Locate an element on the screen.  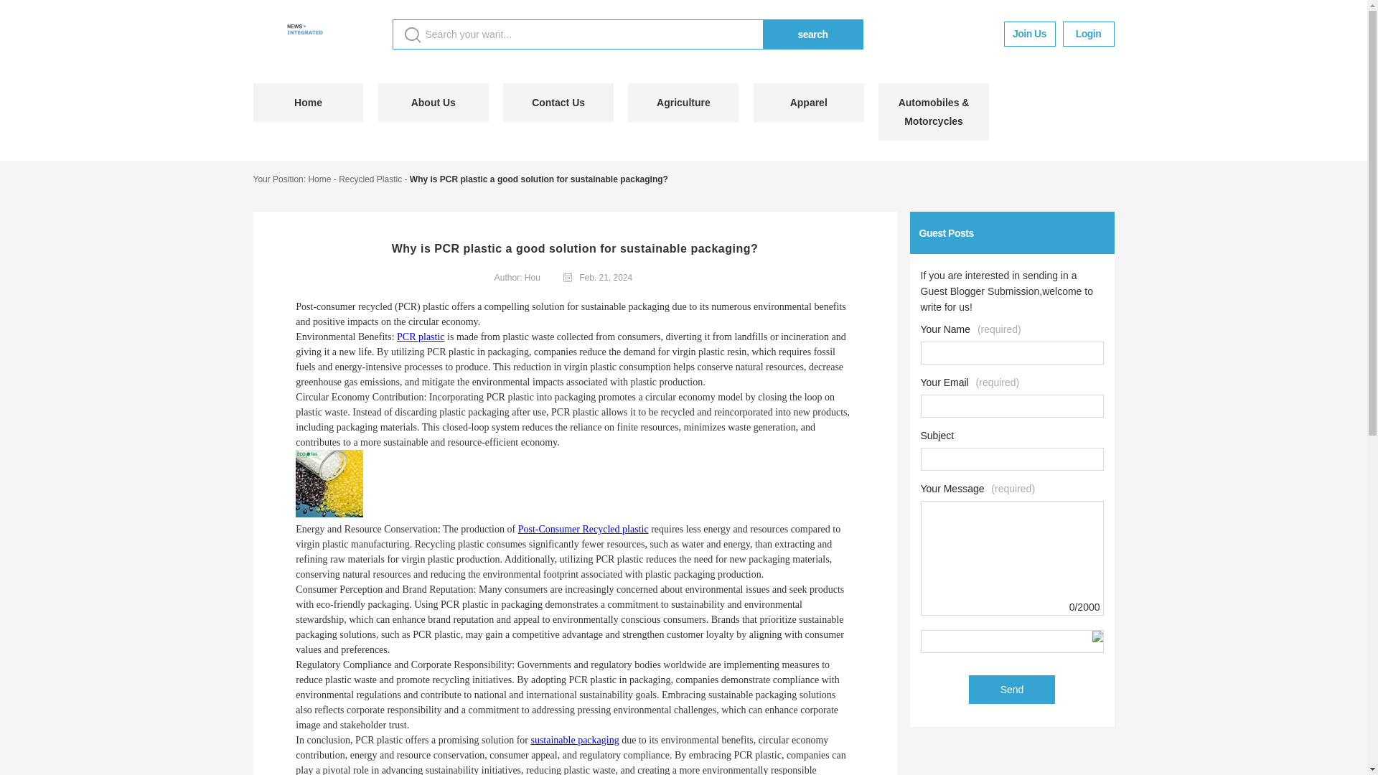
Send is located at coordinates (1012, 689).